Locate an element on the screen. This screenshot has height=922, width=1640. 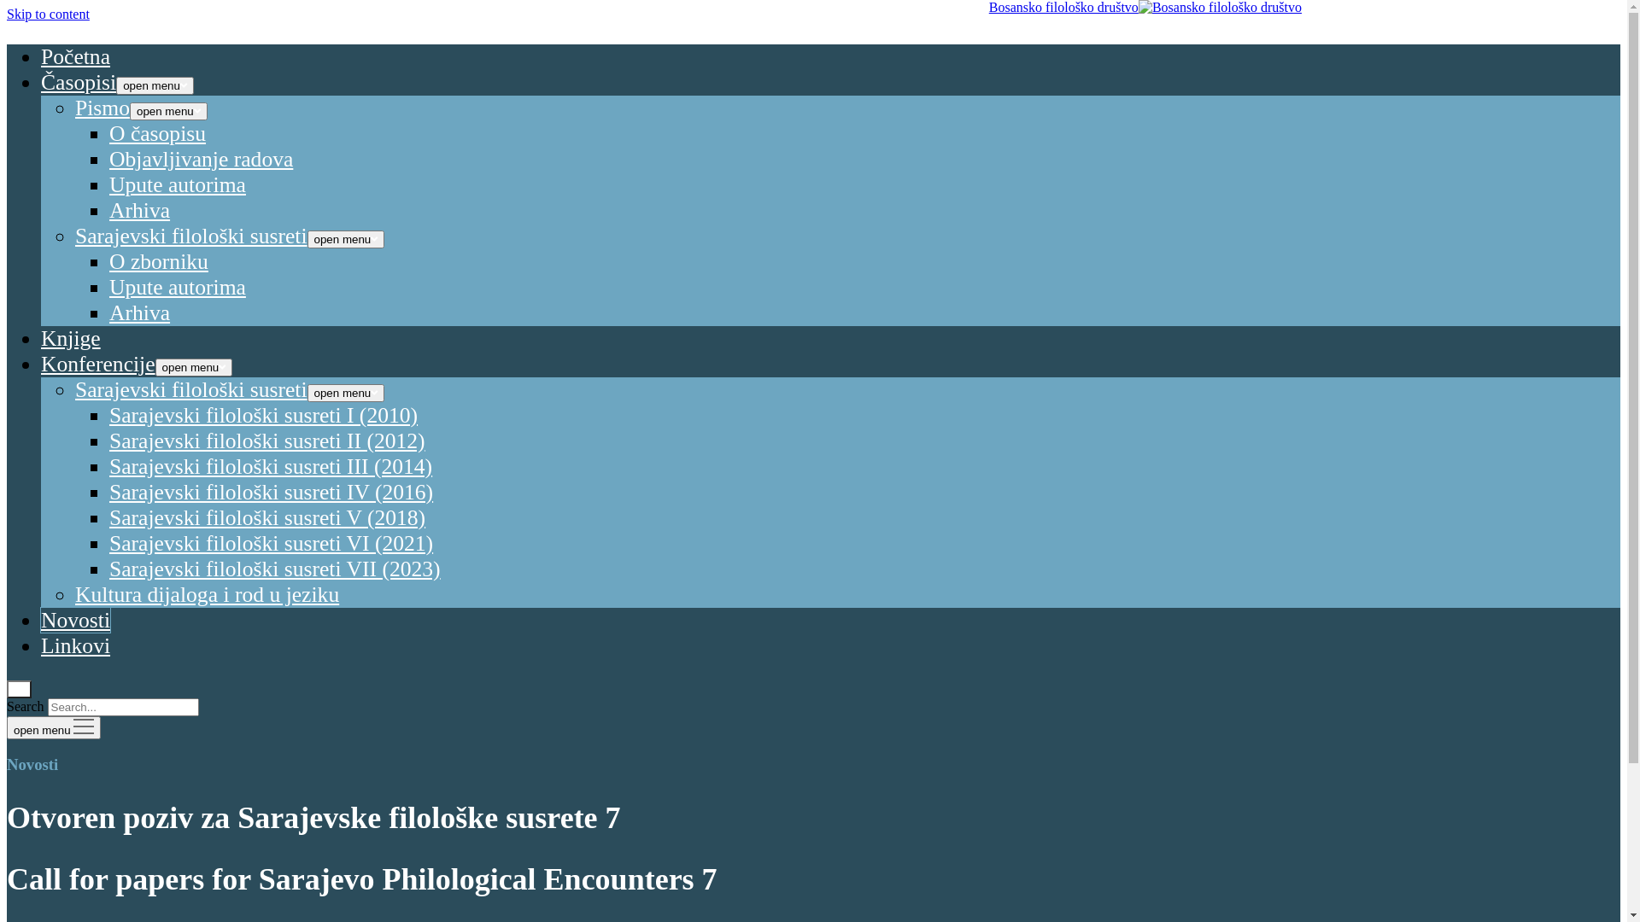
Kultura dijaloga i rod u jeziku is located at coordinates (207, 594).